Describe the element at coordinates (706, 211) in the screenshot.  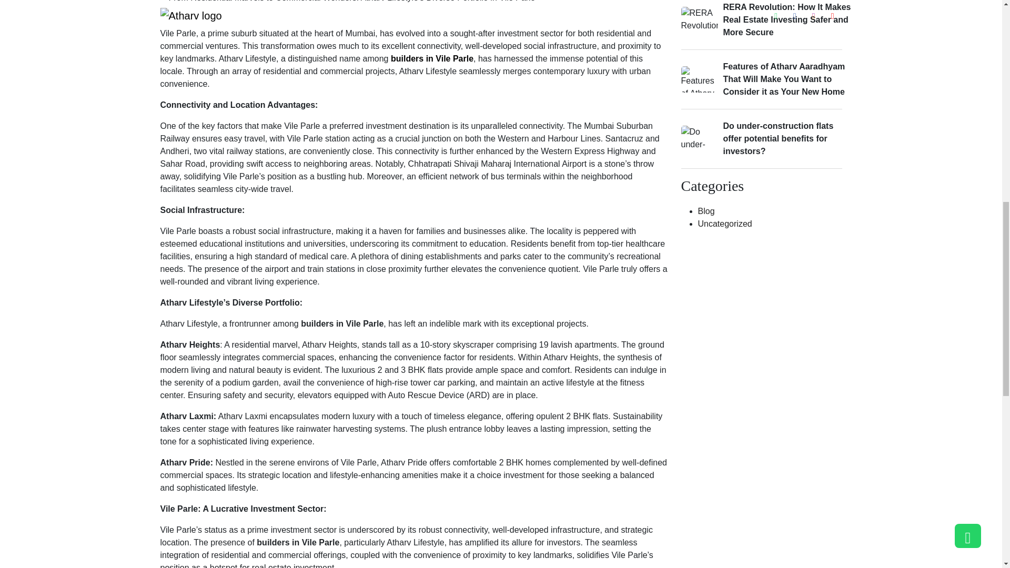
I see `Blog` at that location.